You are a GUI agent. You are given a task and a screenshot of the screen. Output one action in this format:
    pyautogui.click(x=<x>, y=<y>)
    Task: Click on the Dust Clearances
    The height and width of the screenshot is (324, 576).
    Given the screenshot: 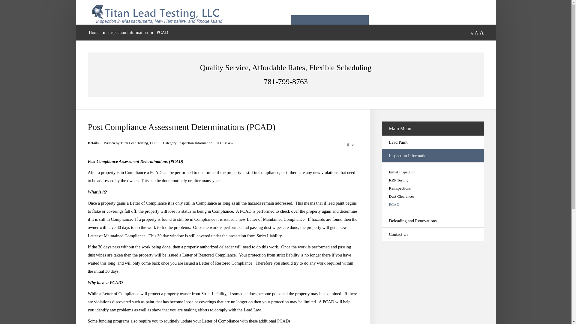 What is the action you would take?
    pyautogui.click(x=433, y=196)
    